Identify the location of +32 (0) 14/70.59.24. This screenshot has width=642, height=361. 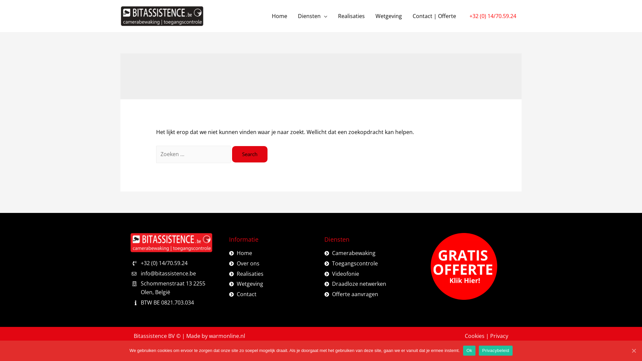
(171, 263).